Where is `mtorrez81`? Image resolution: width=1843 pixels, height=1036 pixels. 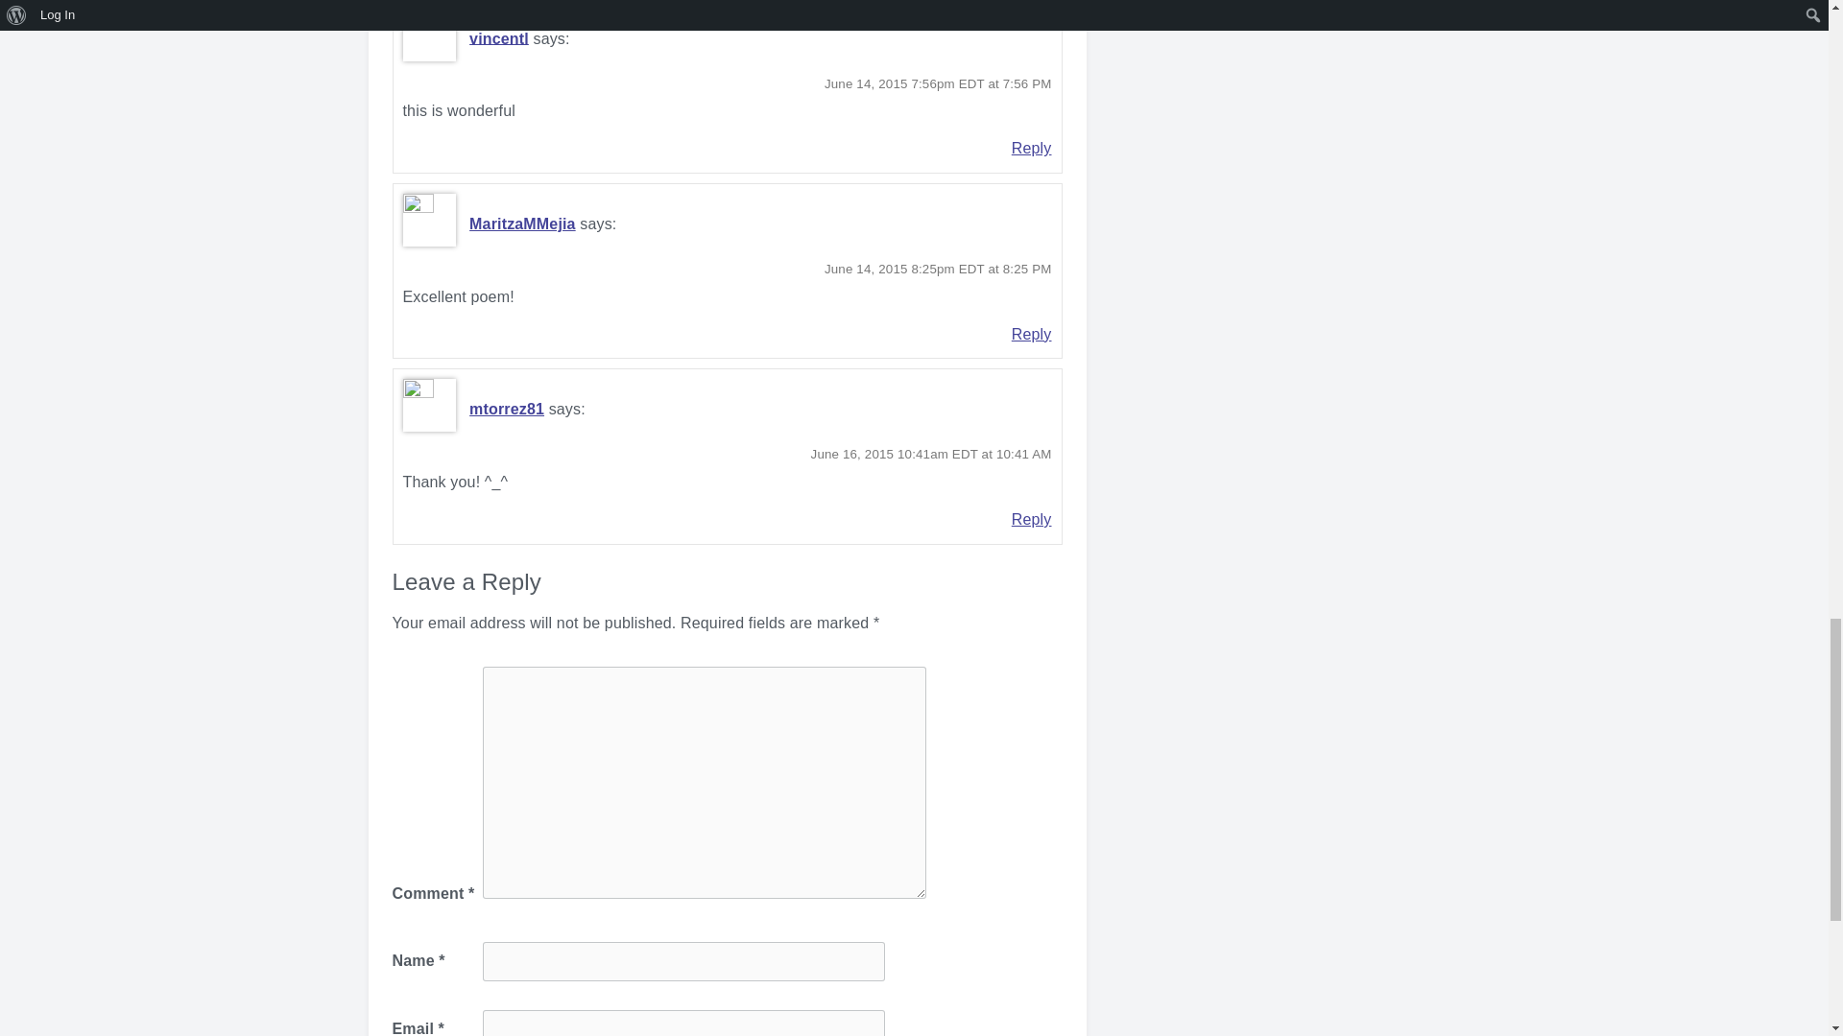
mtorrez81 is located at coordinates (507, 409).